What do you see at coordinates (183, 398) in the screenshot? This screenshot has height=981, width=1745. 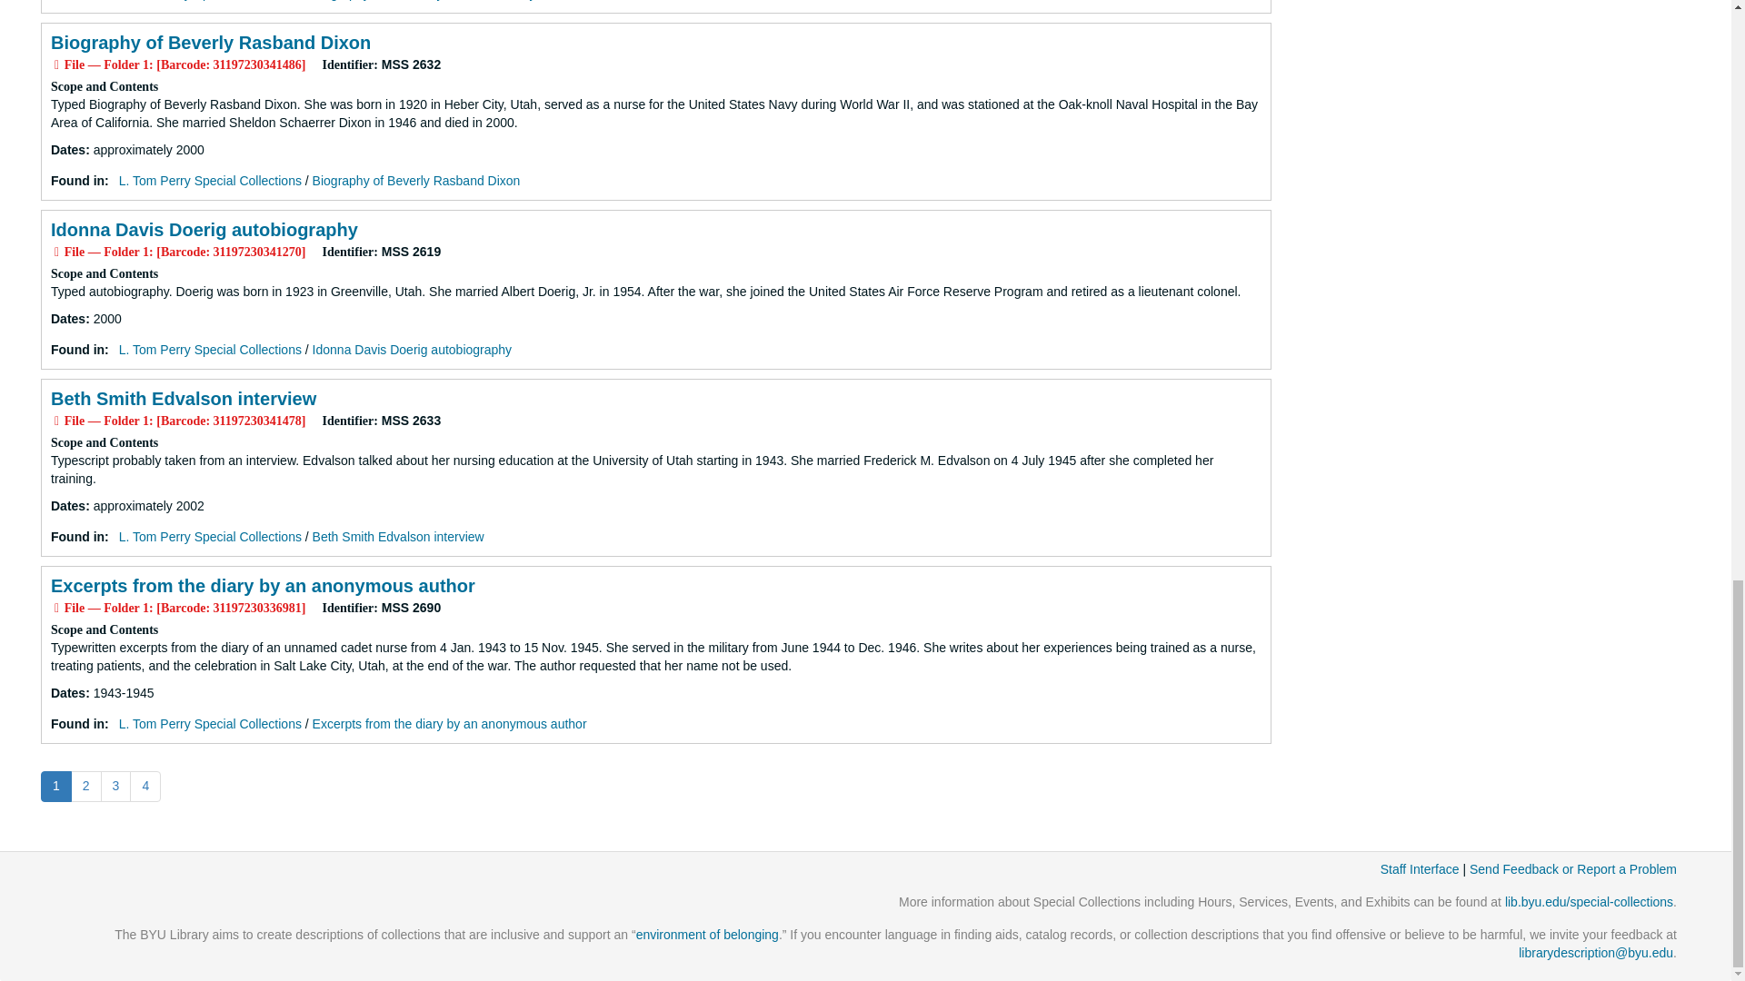 I see `Beth Smith Edvalson interview` at bounding box center [183, 398].